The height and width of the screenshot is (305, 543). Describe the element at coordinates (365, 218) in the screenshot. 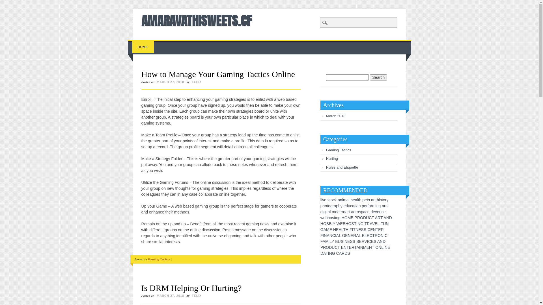

I see `D` at that location.